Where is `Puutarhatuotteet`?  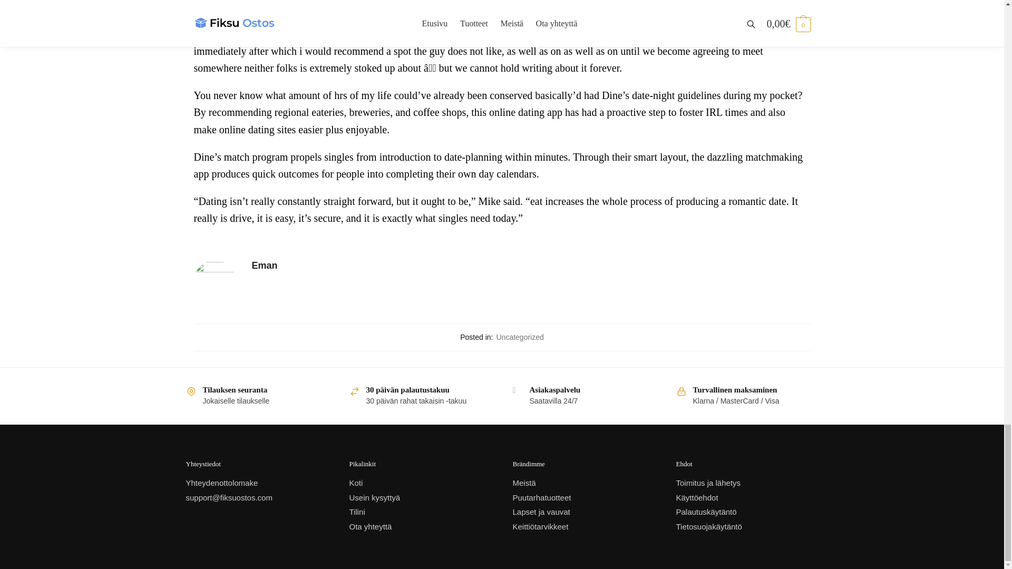 Puutarhatuotteet is located at coordinates (541, 497).